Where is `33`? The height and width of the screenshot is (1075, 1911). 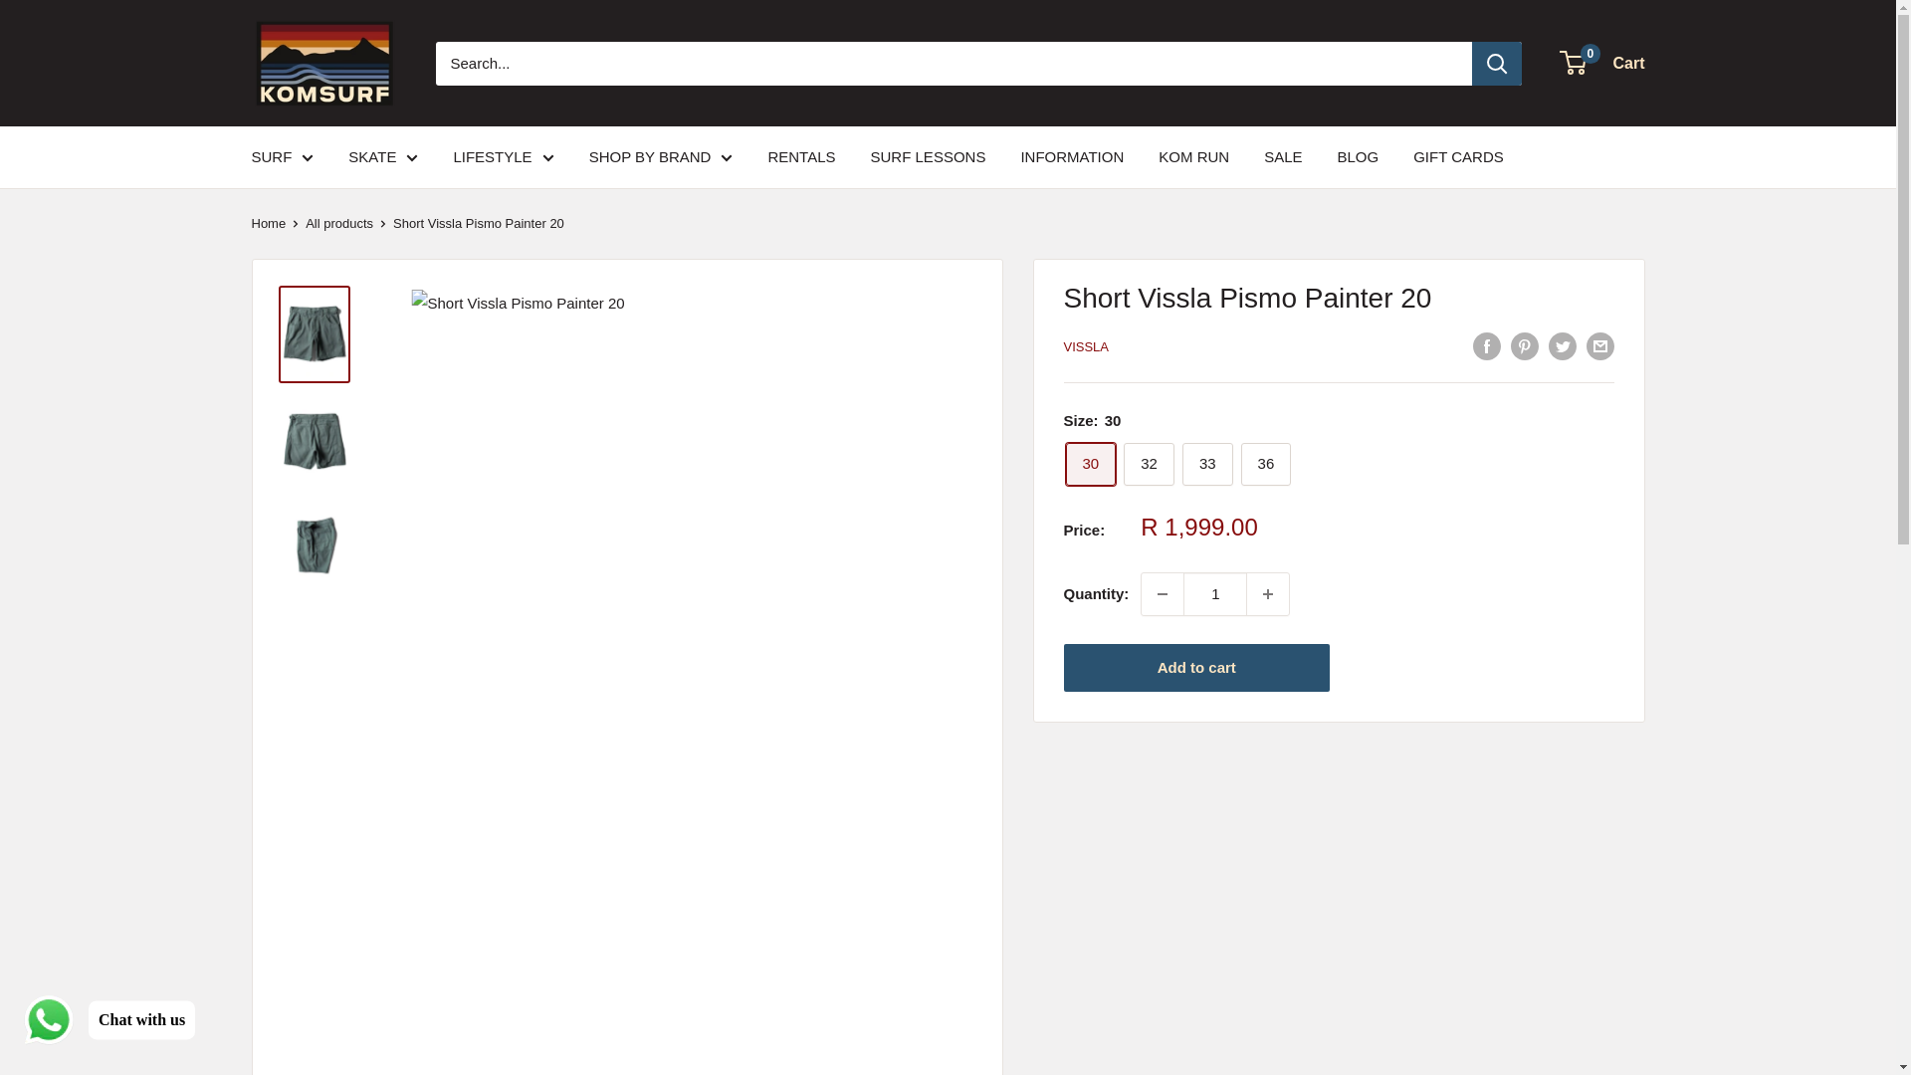
33 is located at coordinates (1207, 464).